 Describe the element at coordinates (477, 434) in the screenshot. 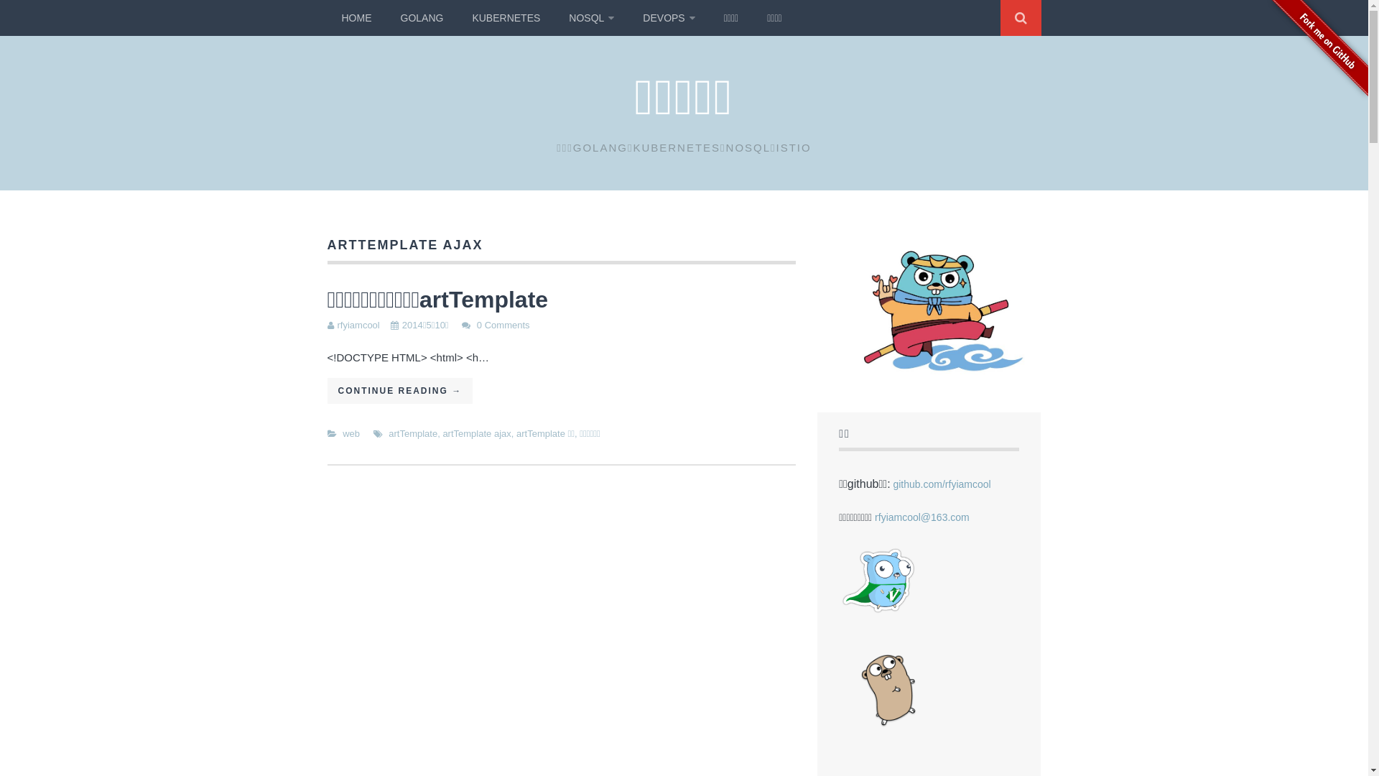

I see `artTemplate ajax` at that location.